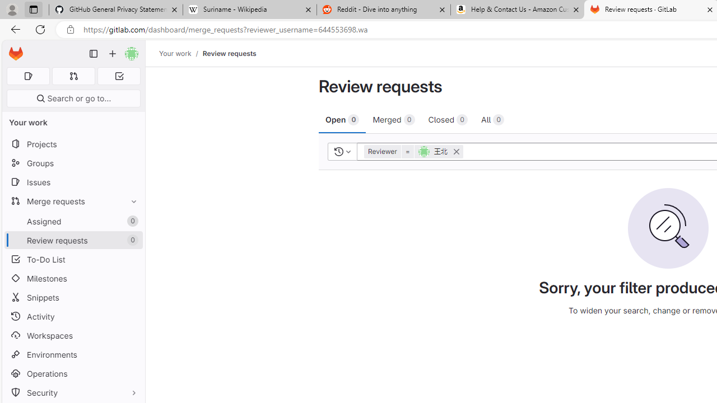 The width and height of the screenshot is (717, 403). Describe the element at coordinates (175, 53) in the screenshot. I see `Your work` at that location.